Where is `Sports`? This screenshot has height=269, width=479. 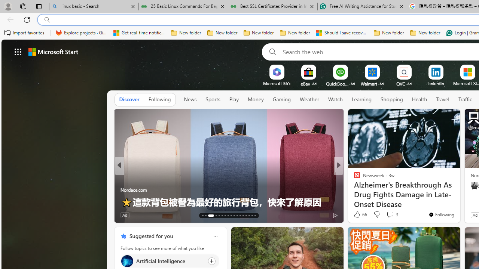 Sports is located at coordinates (213, 99).